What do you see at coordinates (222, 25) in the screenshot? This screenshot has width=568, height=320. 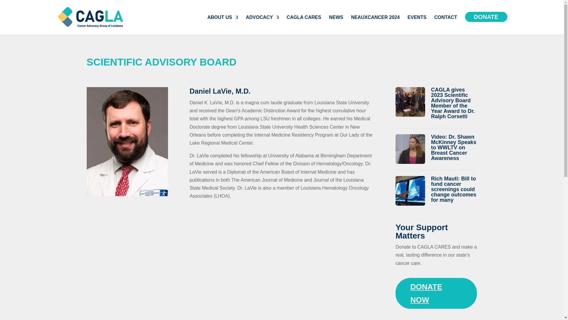 I see `ABOUT US` at bounding box center [222, 25].